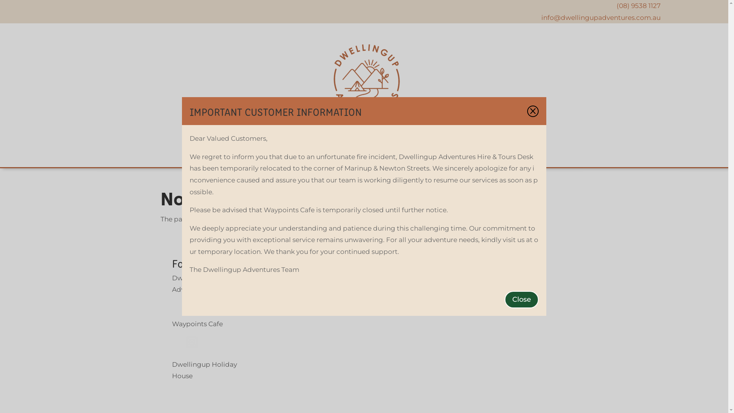 The height and width of the screenshot is (413, 734). Describe the element at coordinates (354, 153) in the screenshot. I see `Stay` at that location.